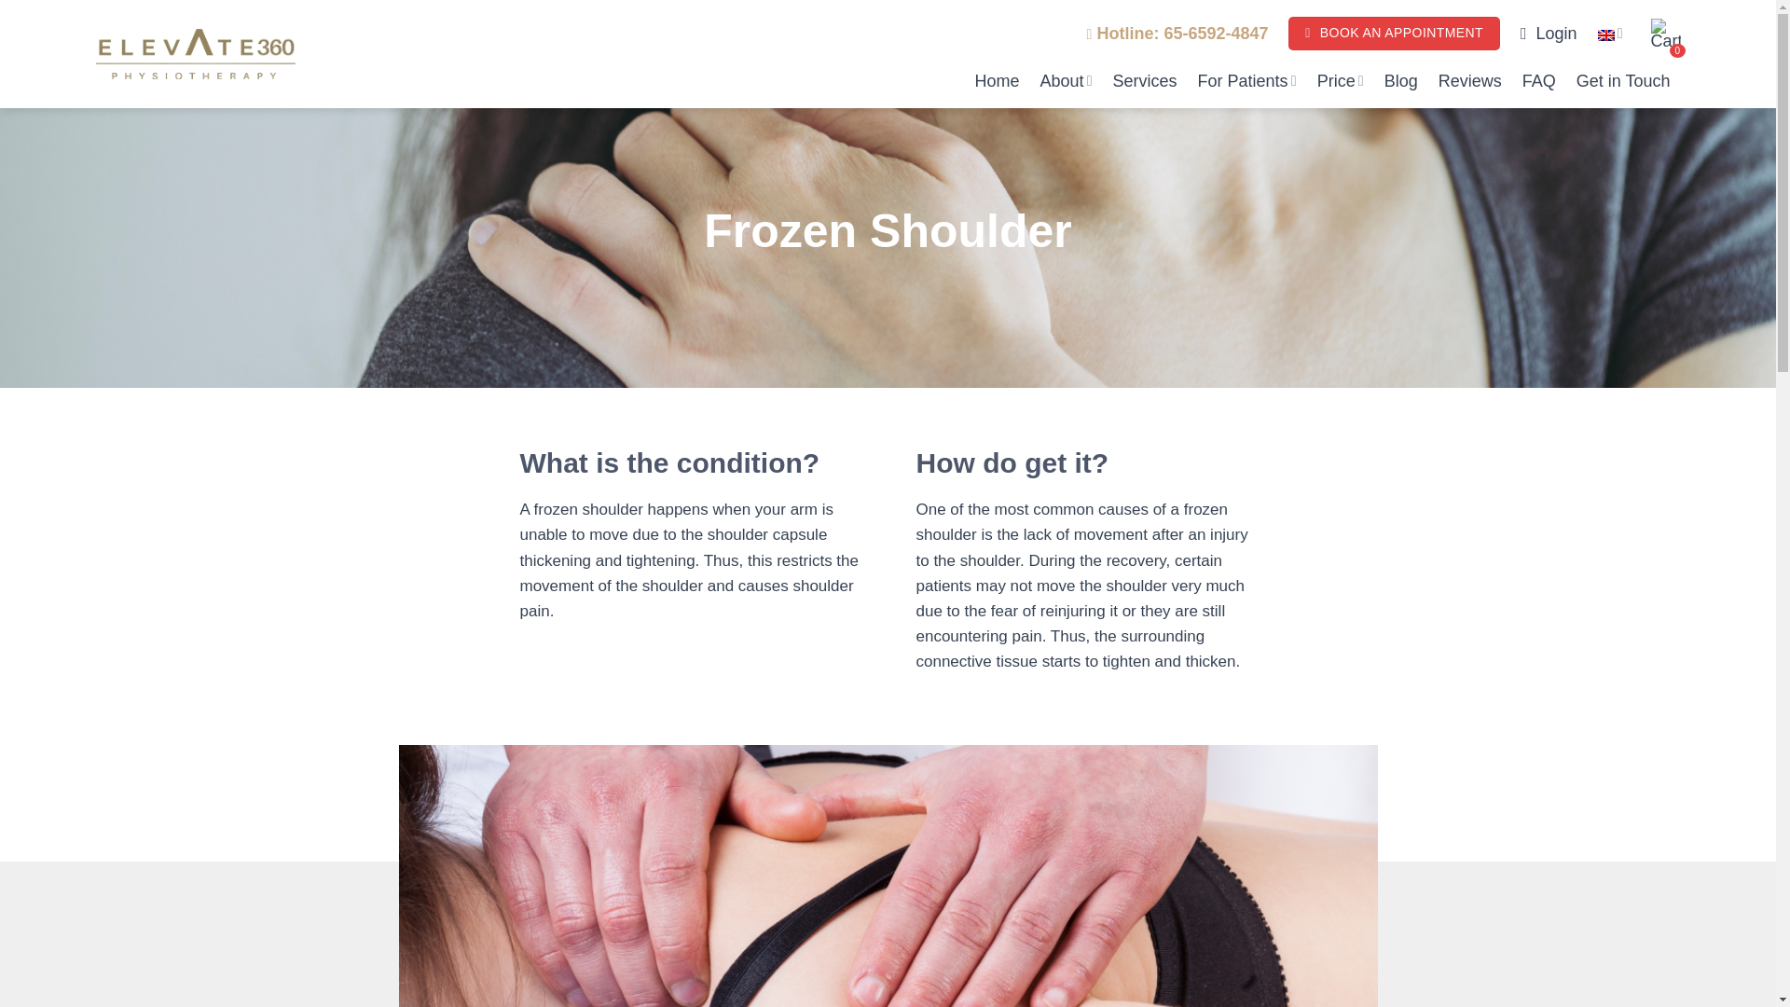 Image resolution: width=1790 pixels, height=1007 pixels. Describe the element at coordinates (1538, 80) in the screenshot. I see `FAQ` at that location.